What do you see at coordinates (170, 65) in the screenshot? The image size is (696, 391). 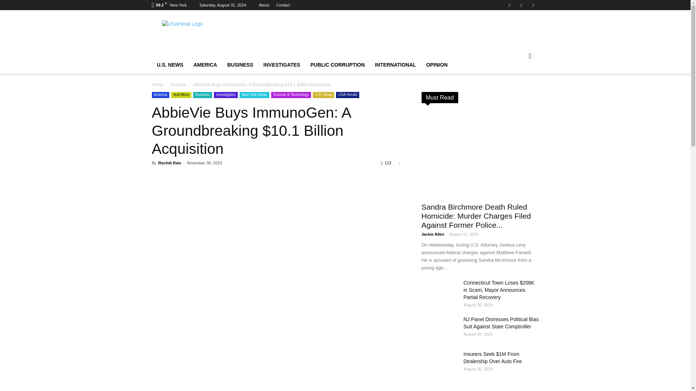 I see `U.S. NEWS` at bounding box center [170, 65].